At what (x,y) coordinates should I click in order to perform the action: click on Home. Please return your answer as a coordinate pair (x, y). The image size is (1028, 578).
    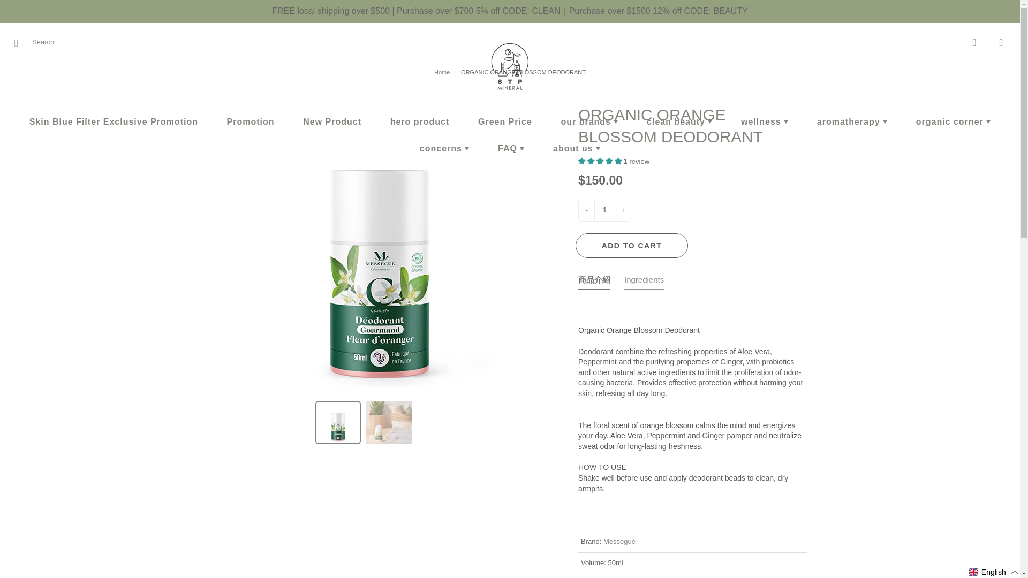
    Looking at the image, I should click on (442, 72).